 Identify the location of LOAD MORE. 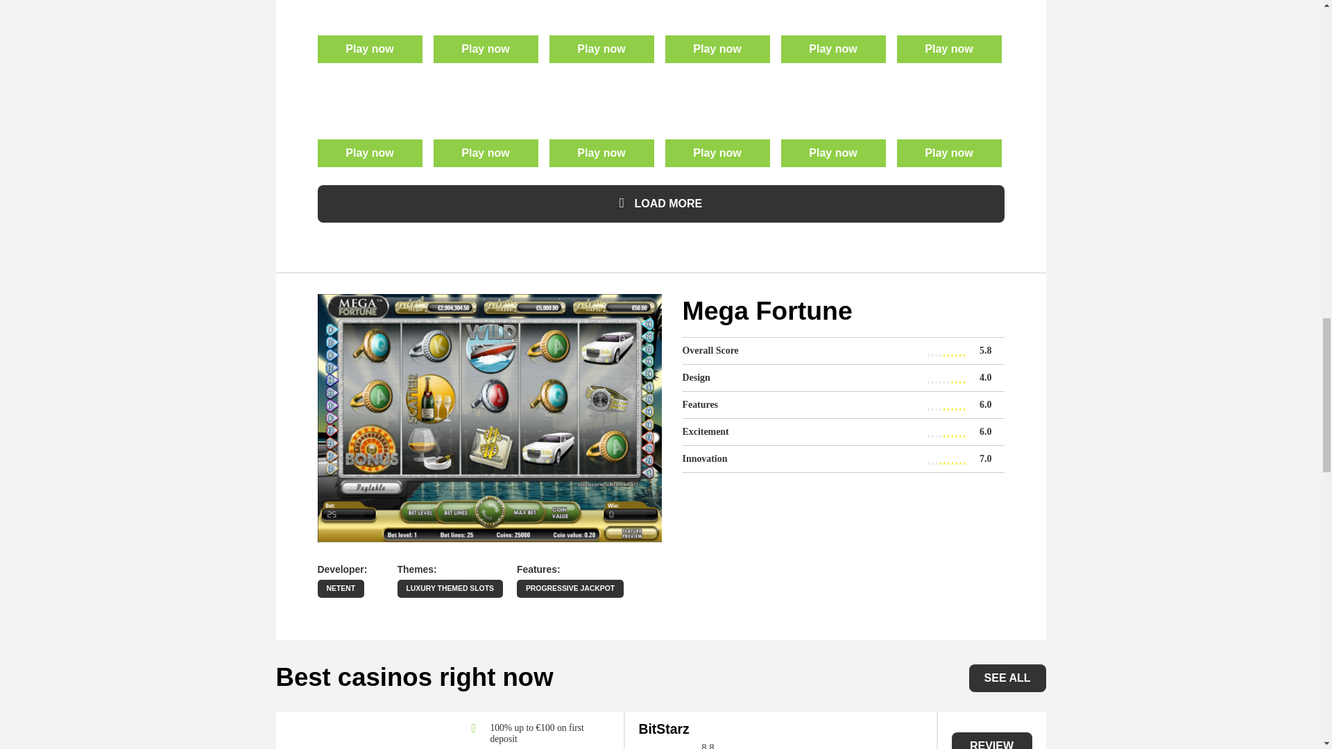
(660, 203).